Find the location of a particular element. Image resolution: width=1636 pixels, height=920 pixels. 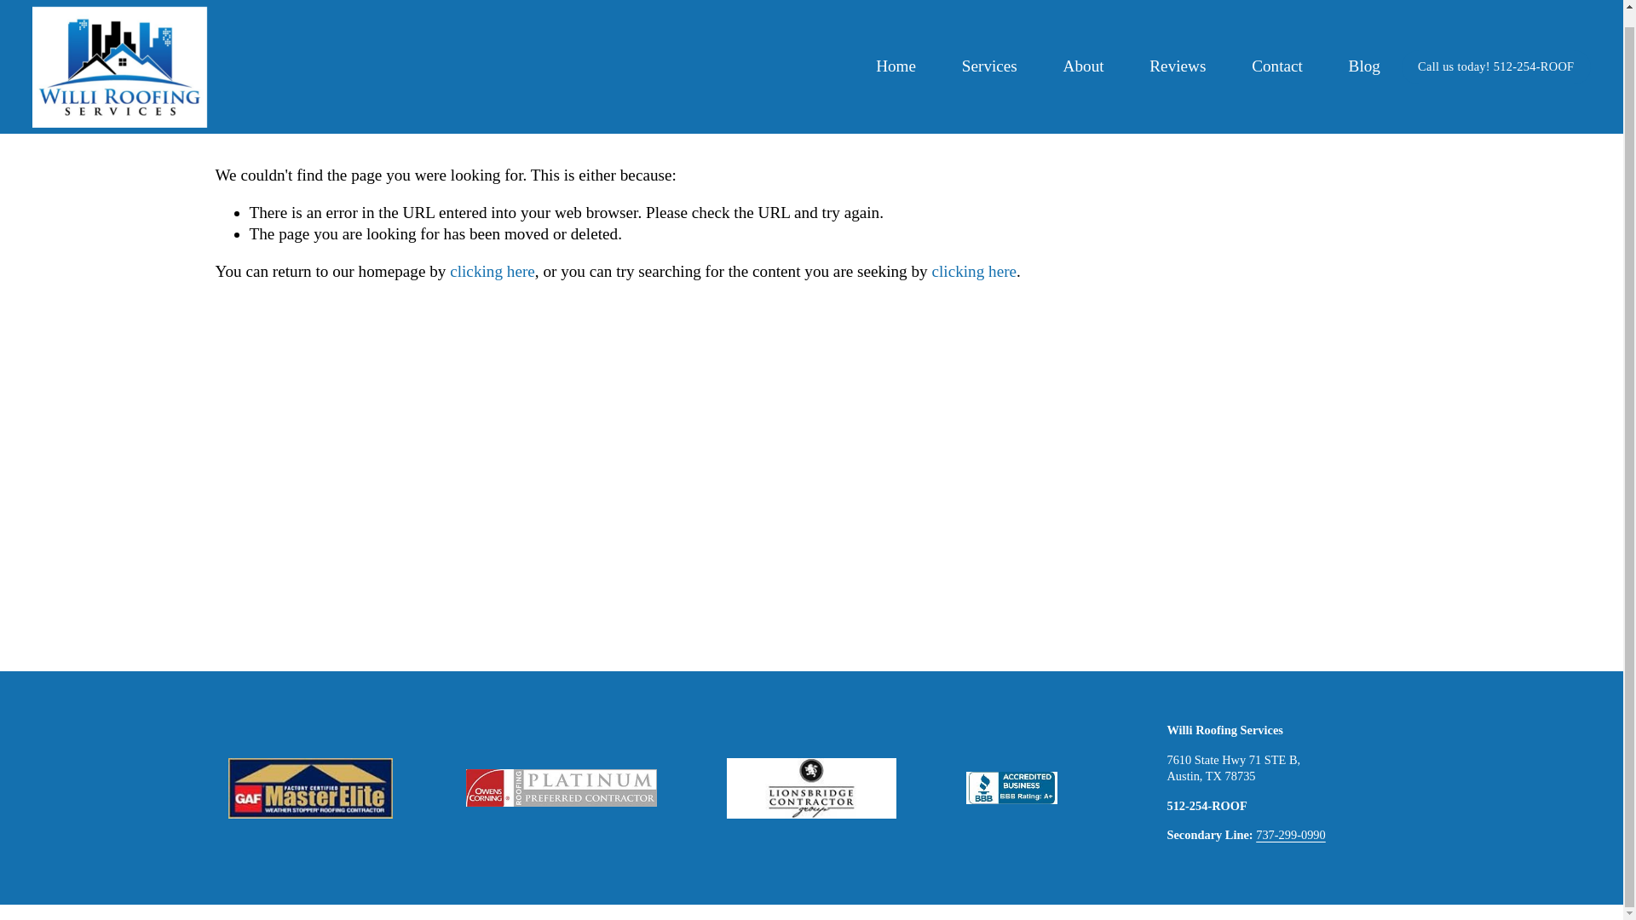

Call us today! 512-254-ROOF is located at coordinates (1496, 52).